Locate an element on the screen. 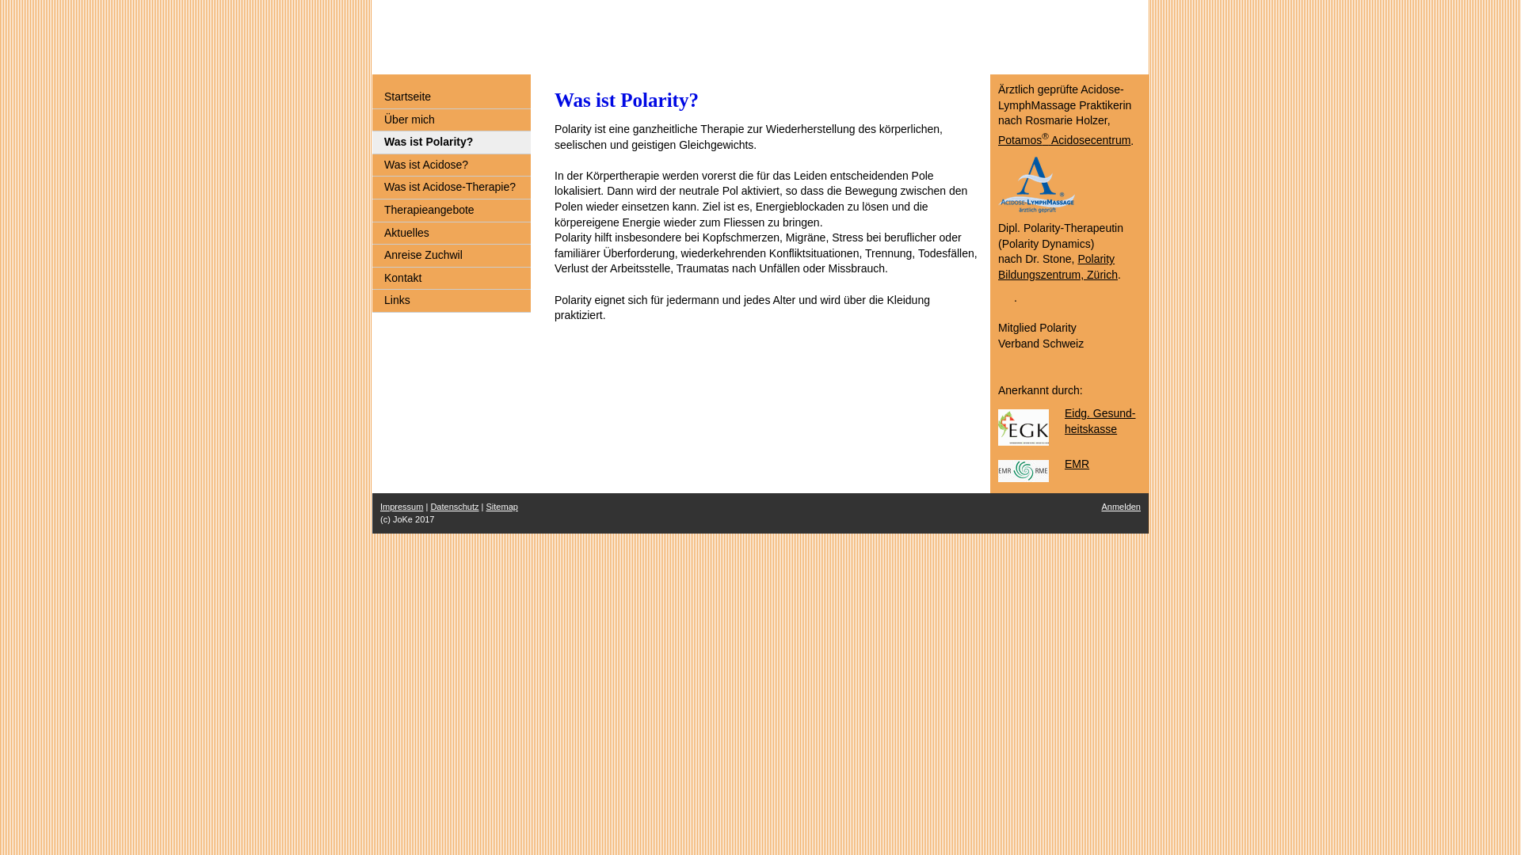 The width and height of the screenshot is (1521, 855). Impressum is located at coordinates (402, 507).